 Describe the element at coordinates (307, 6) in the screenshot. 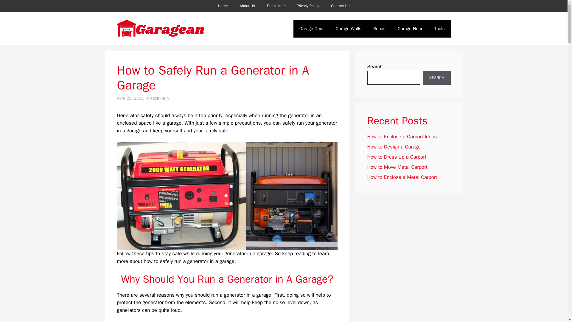

I see `Privacy Policy` at that location.